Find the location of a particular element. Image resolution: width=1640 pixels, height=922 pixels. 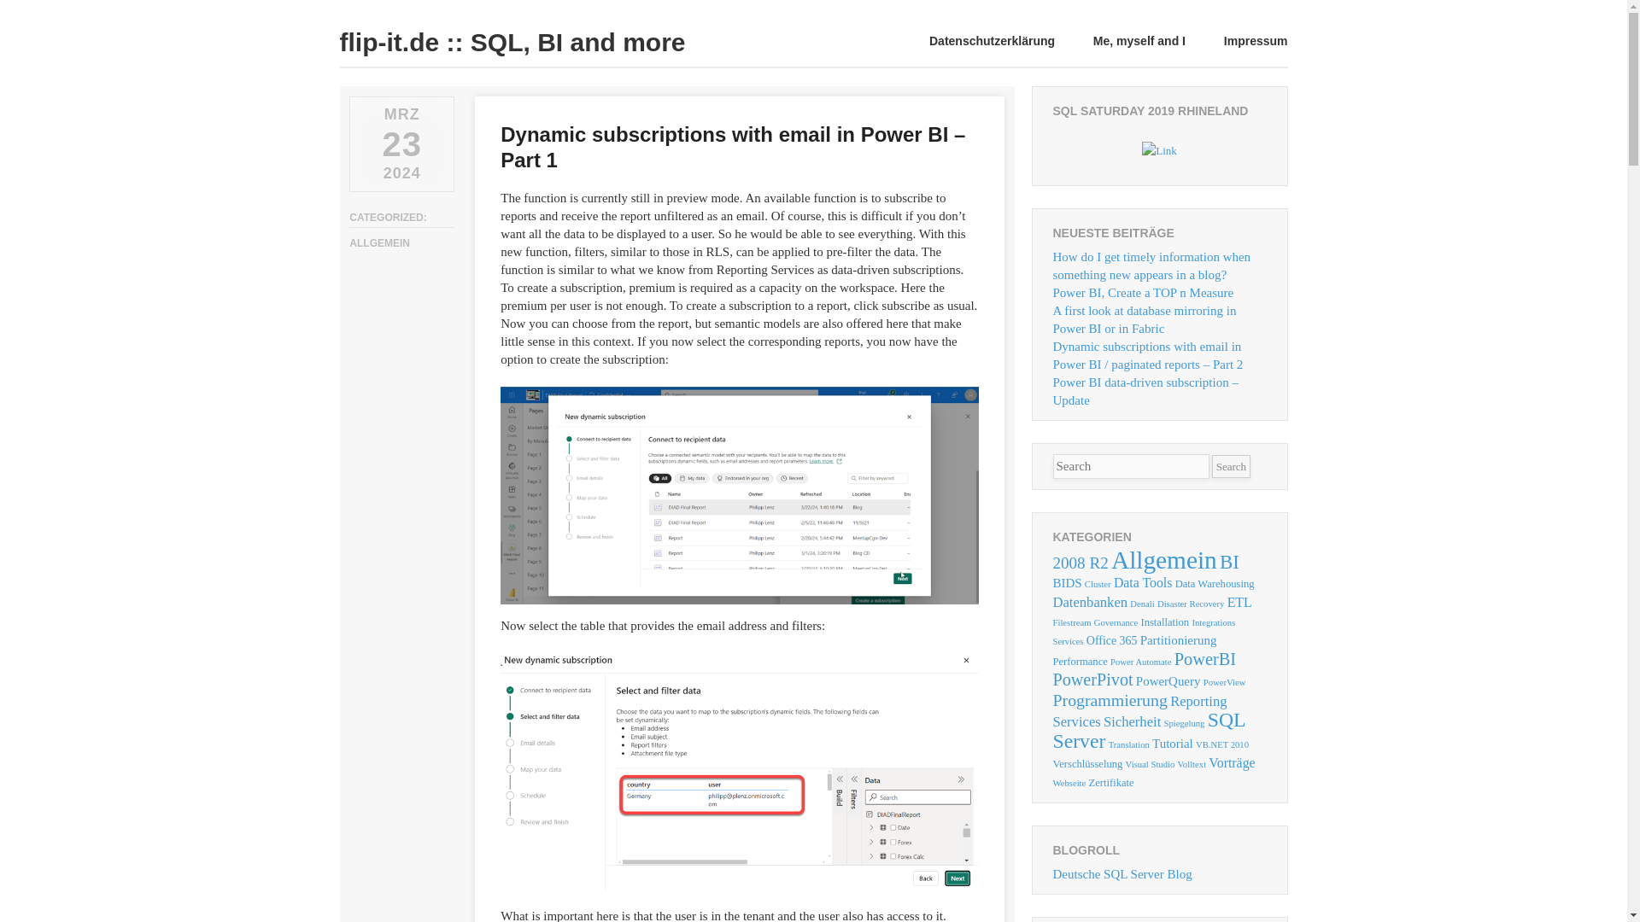

ALLGEMEIN is located at coordinates (379, 242).